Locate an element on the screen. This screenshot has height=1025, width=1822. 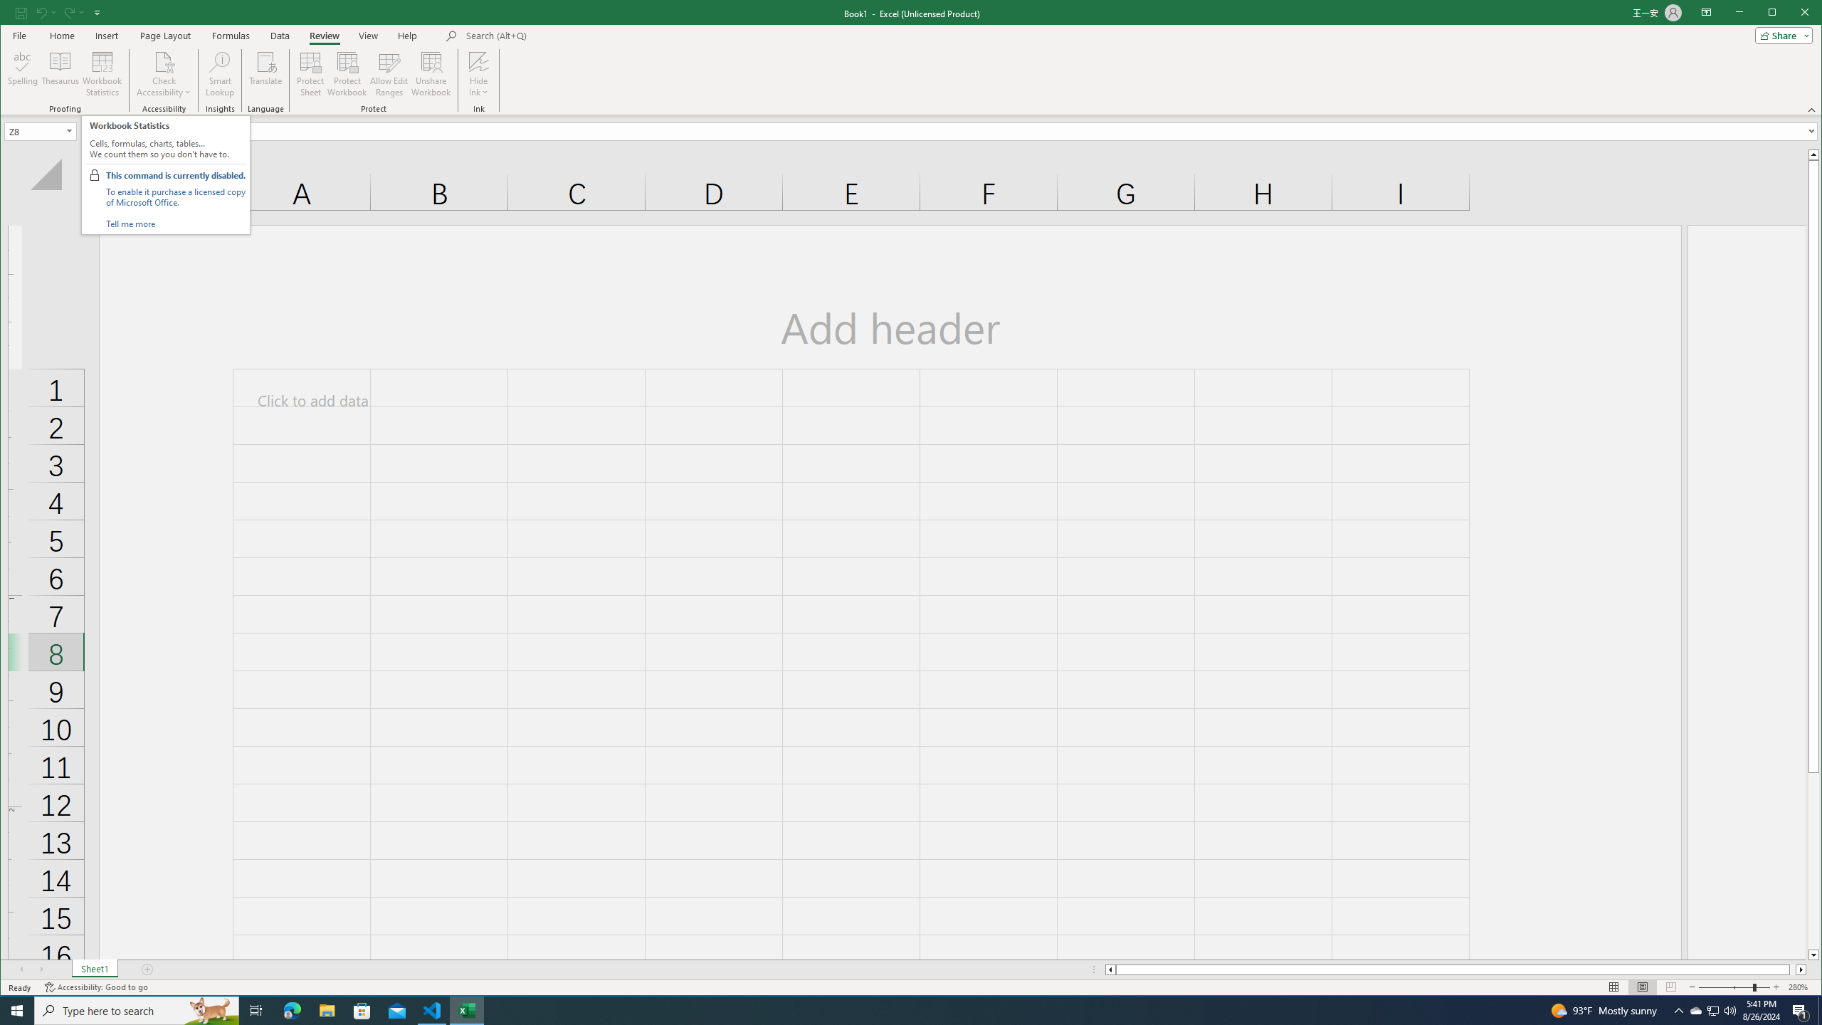
Quick Access Toolbar is located at coordinates (59, 13).